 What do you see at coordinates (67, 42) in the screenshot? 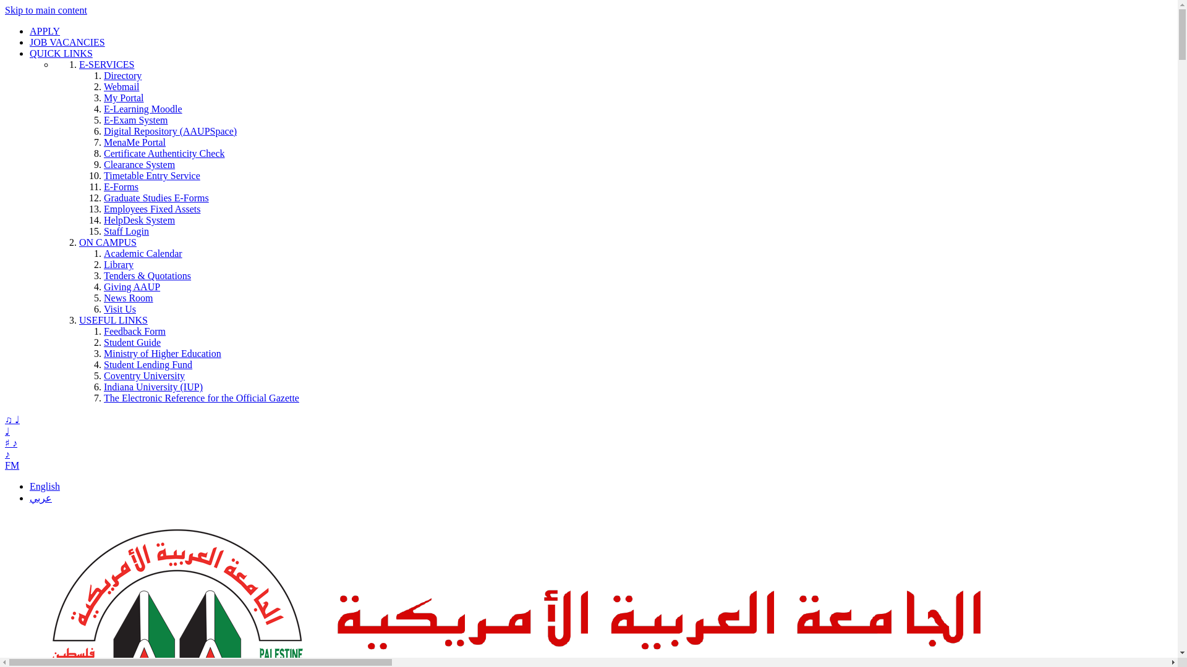
I see `JOB VACANCIES` at bounding box center [67, 42].